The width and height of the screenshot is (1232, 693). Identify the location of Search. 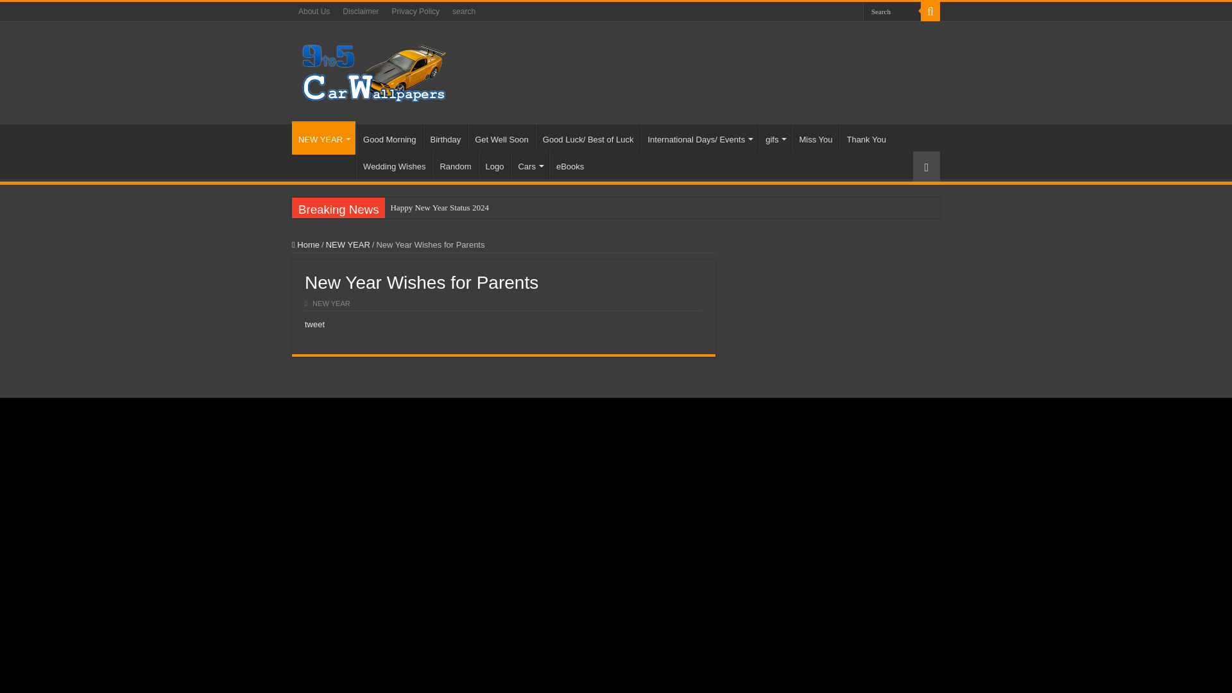
(930, 12).